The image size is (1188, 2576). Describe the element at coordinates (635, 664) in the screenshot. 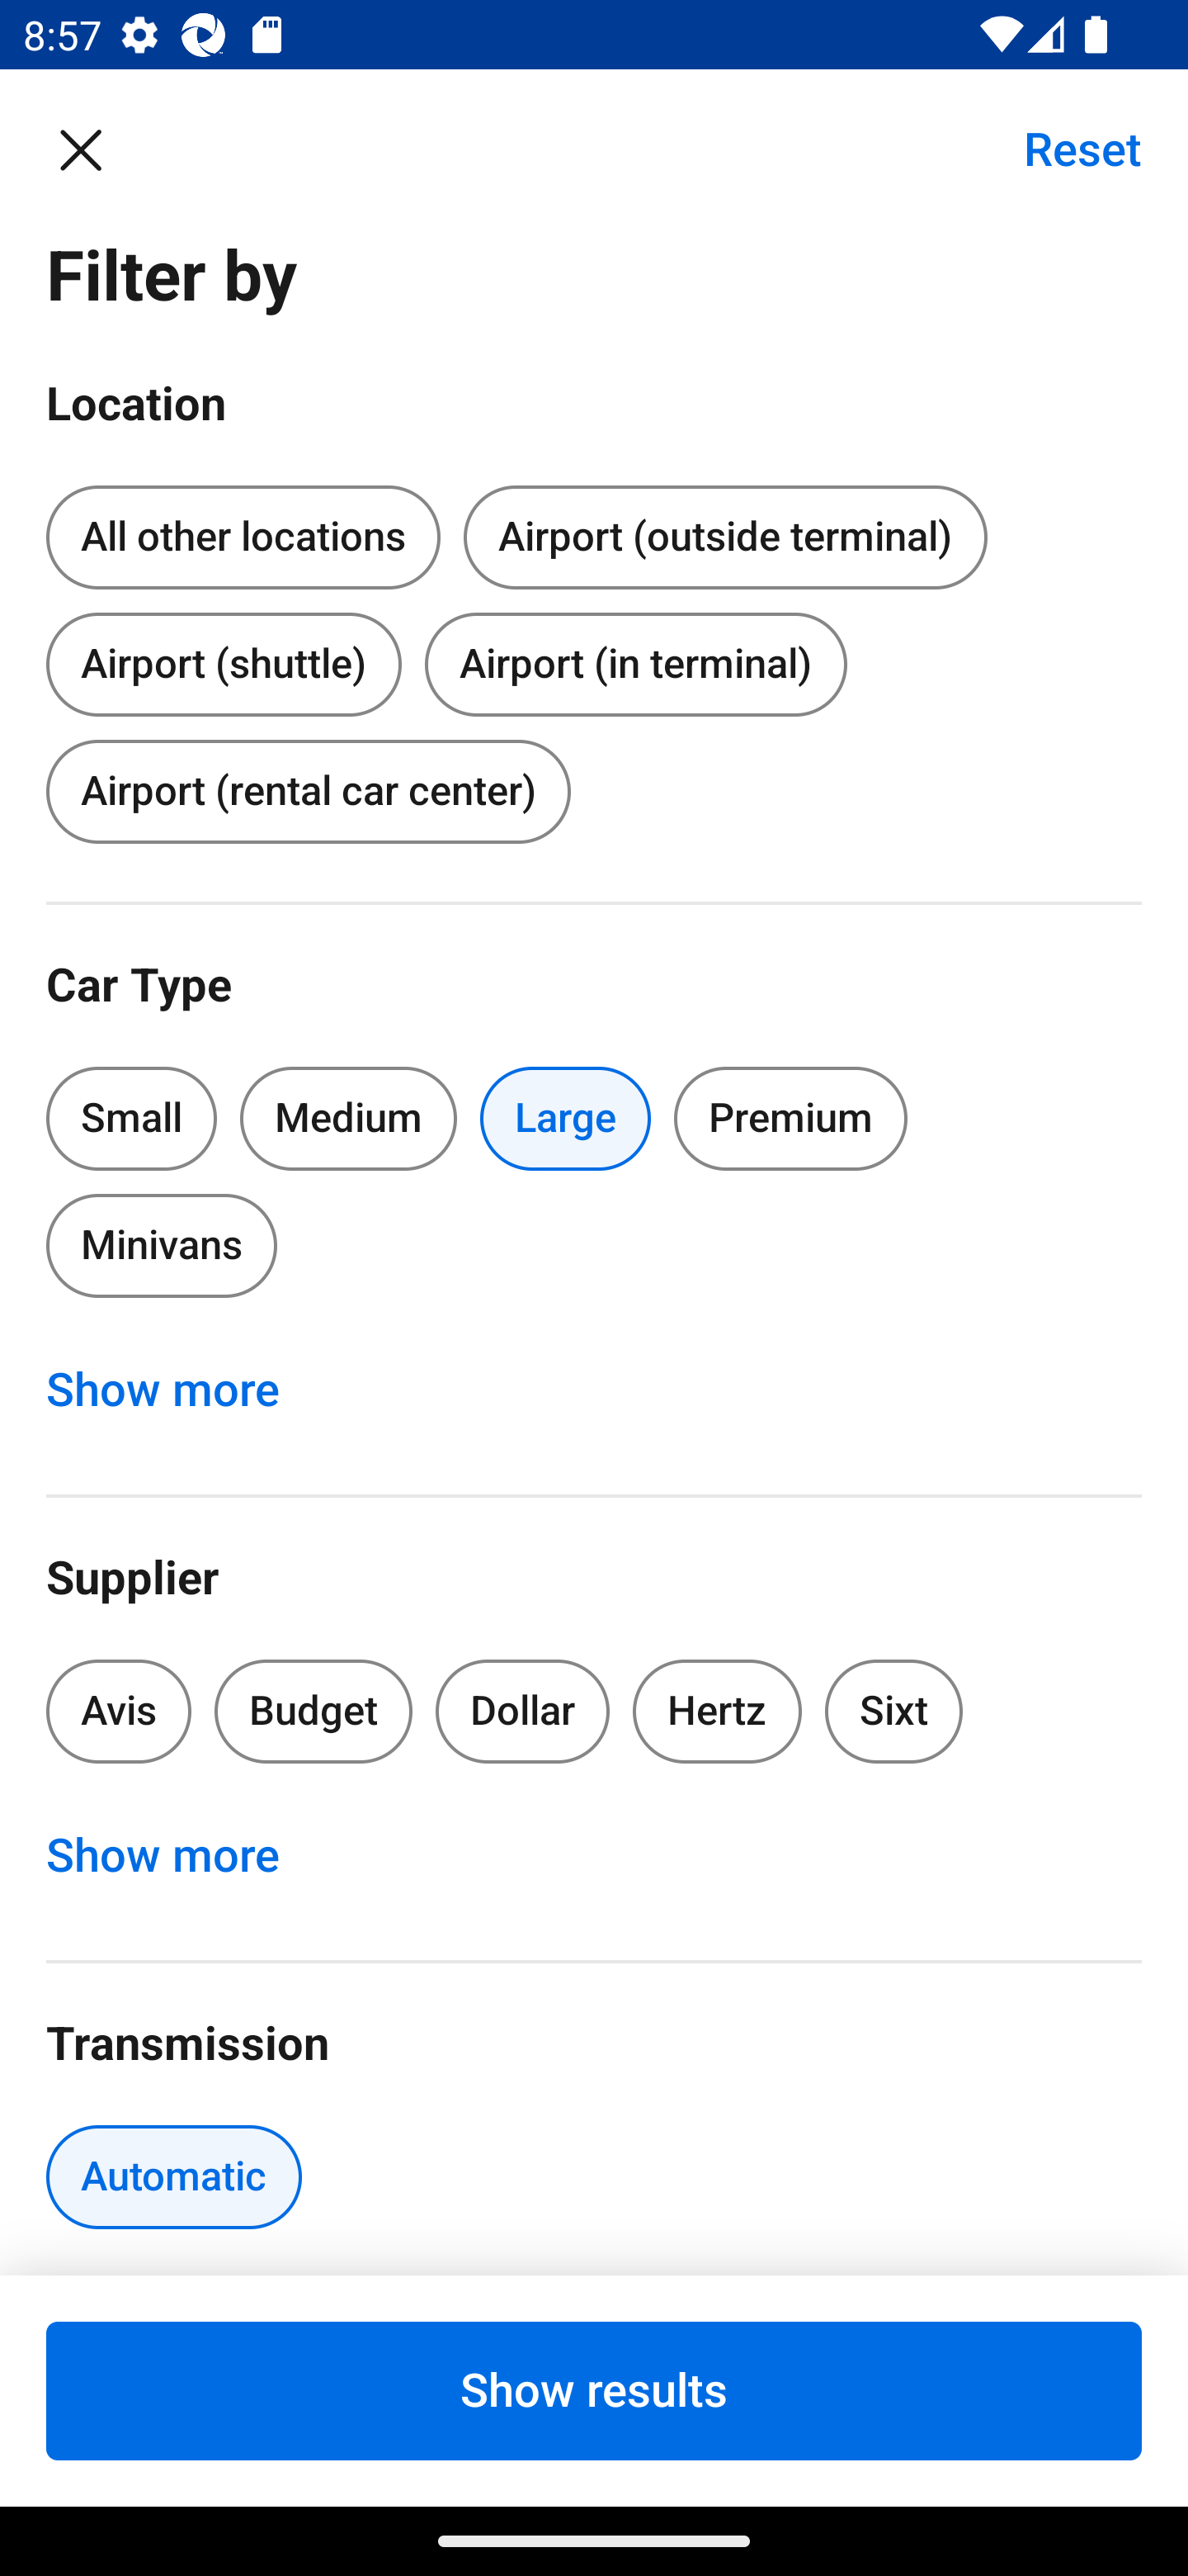

I see `Airport (in terminal)` at that location.